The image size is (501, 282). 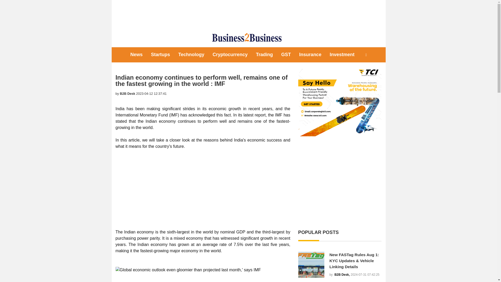 What do you see at coordinates (191, 54) in the screenshot?
I see `Technology` at bounding box center [191, 54].